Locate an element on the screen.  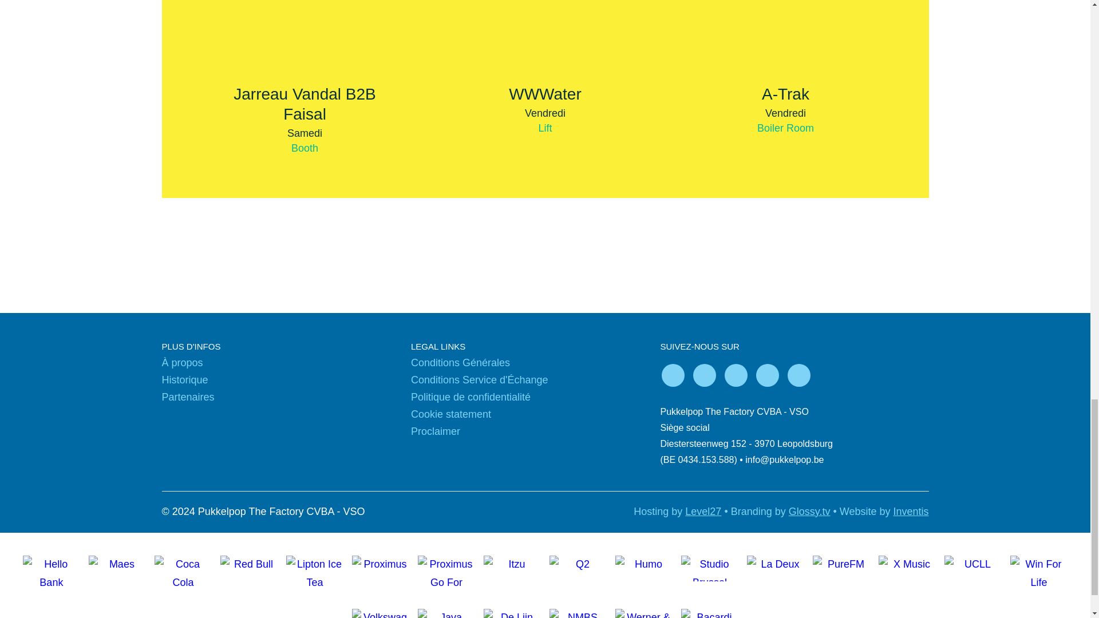
Java is located at coordinates (446, 608).